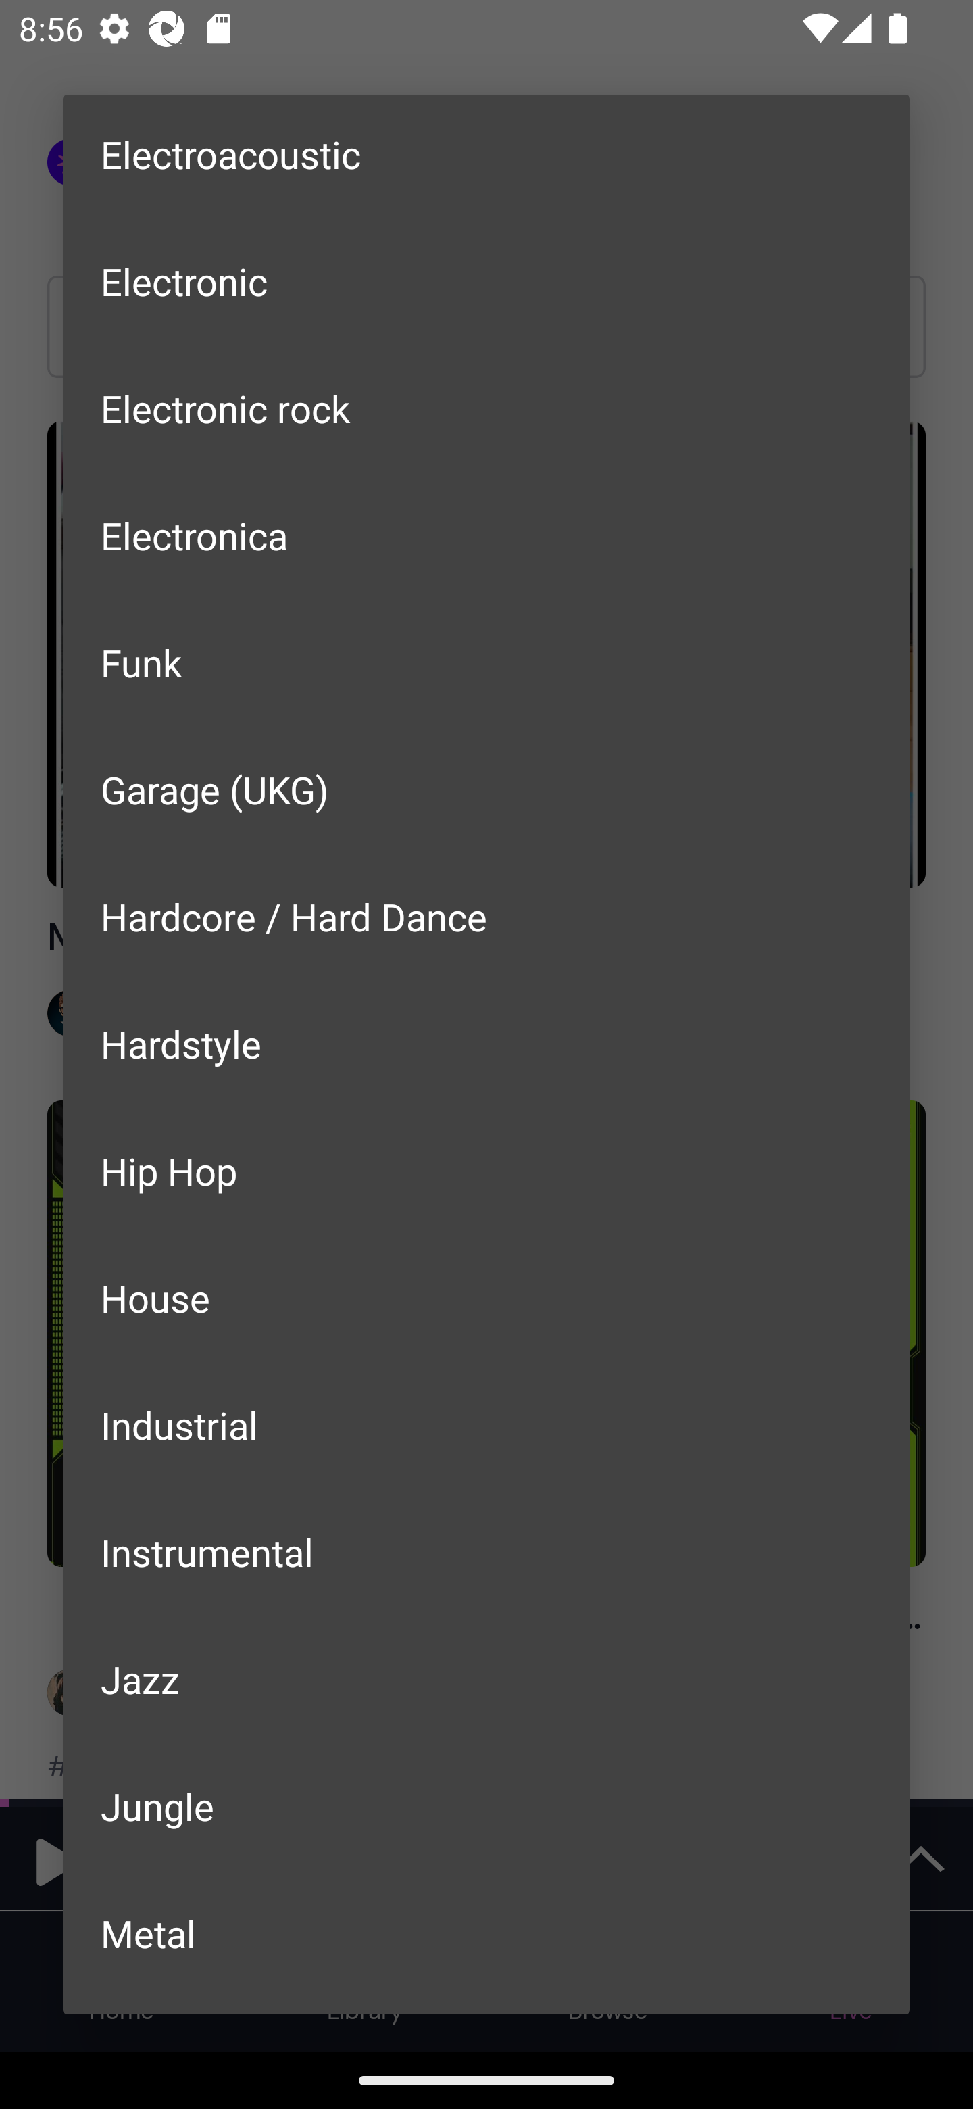 The height and width of the screenshot is (2109, 973). What do you see at coordinates (487, 408) in the screenshot?
I see `Electronic rock` at bounding box center [487, 408].